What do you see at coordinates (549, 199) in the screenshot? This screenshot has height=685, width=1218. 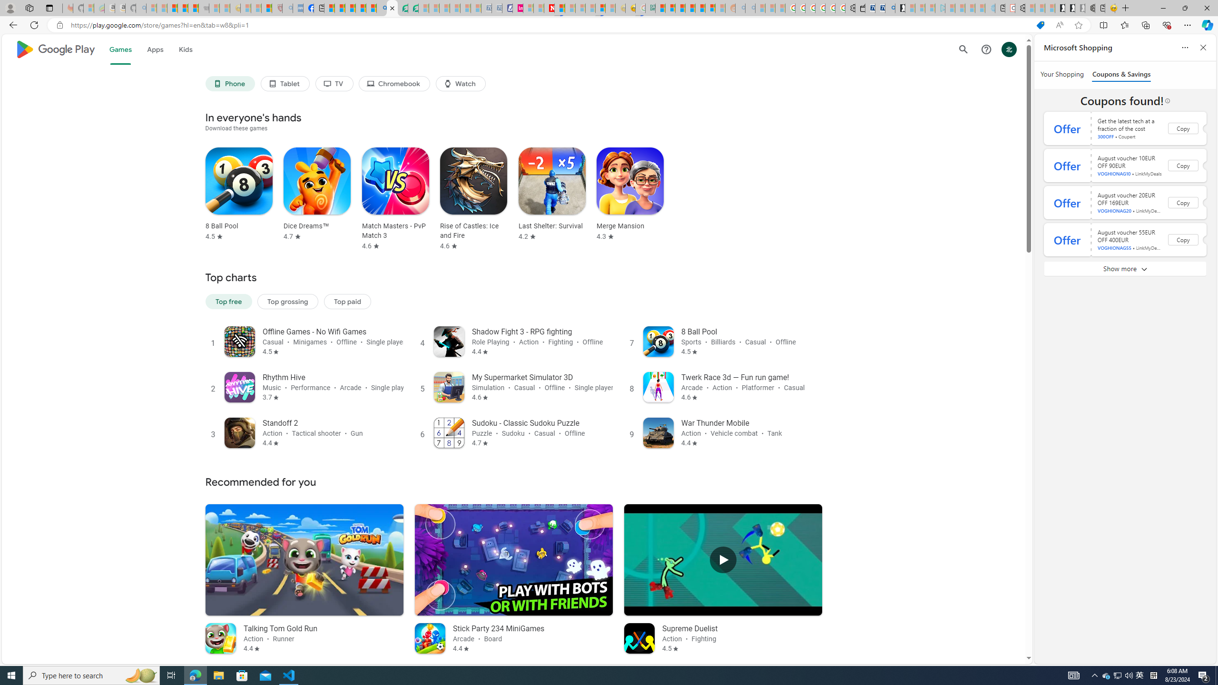 I see `Last Shelter: Survival4.2` at bounding box center [549, 199].